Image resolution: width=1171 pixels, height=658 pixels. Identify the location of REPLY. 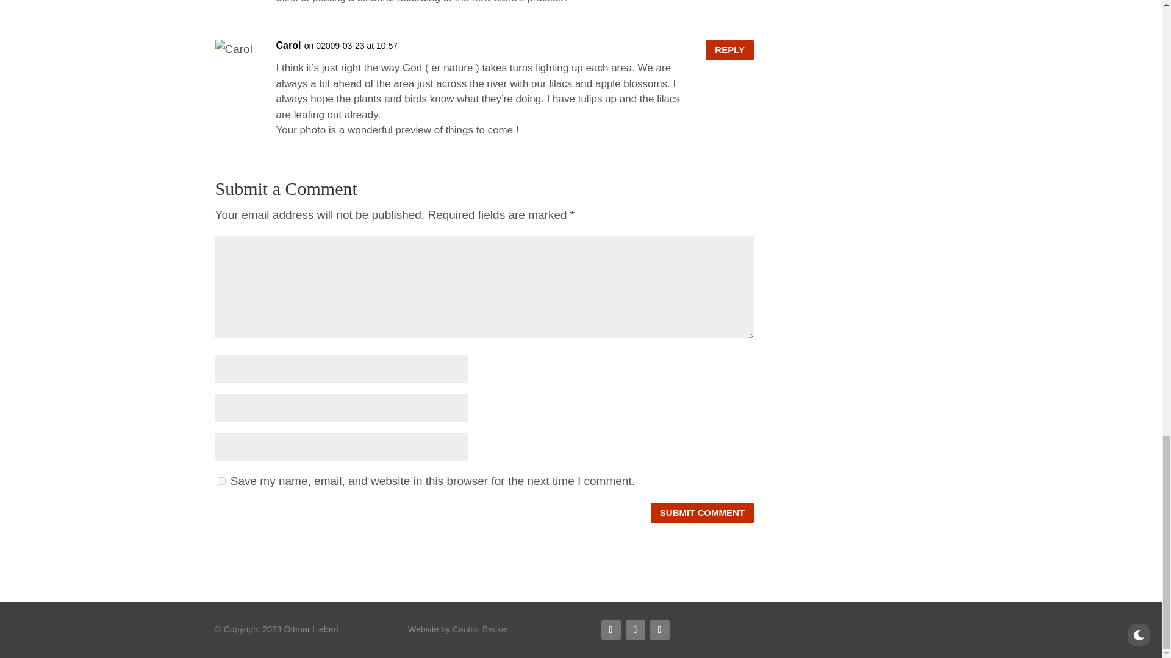
(729, 50).